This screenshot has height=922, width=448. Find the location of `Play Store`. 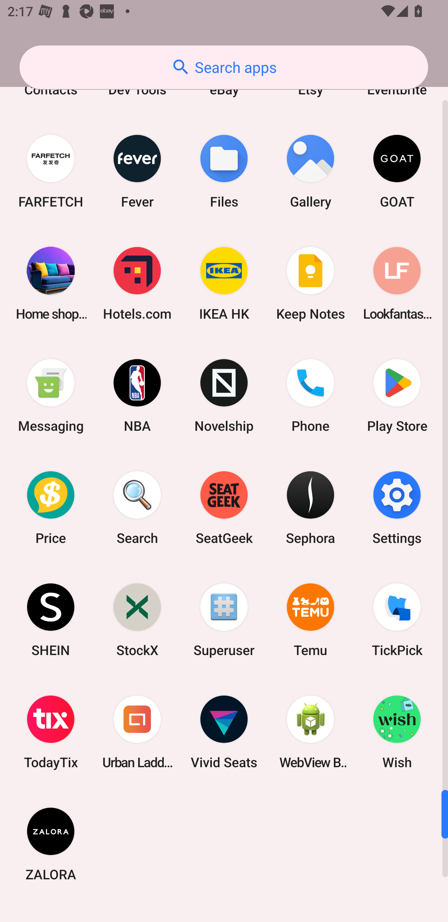

Play Store is located at coordinates (397, 396).